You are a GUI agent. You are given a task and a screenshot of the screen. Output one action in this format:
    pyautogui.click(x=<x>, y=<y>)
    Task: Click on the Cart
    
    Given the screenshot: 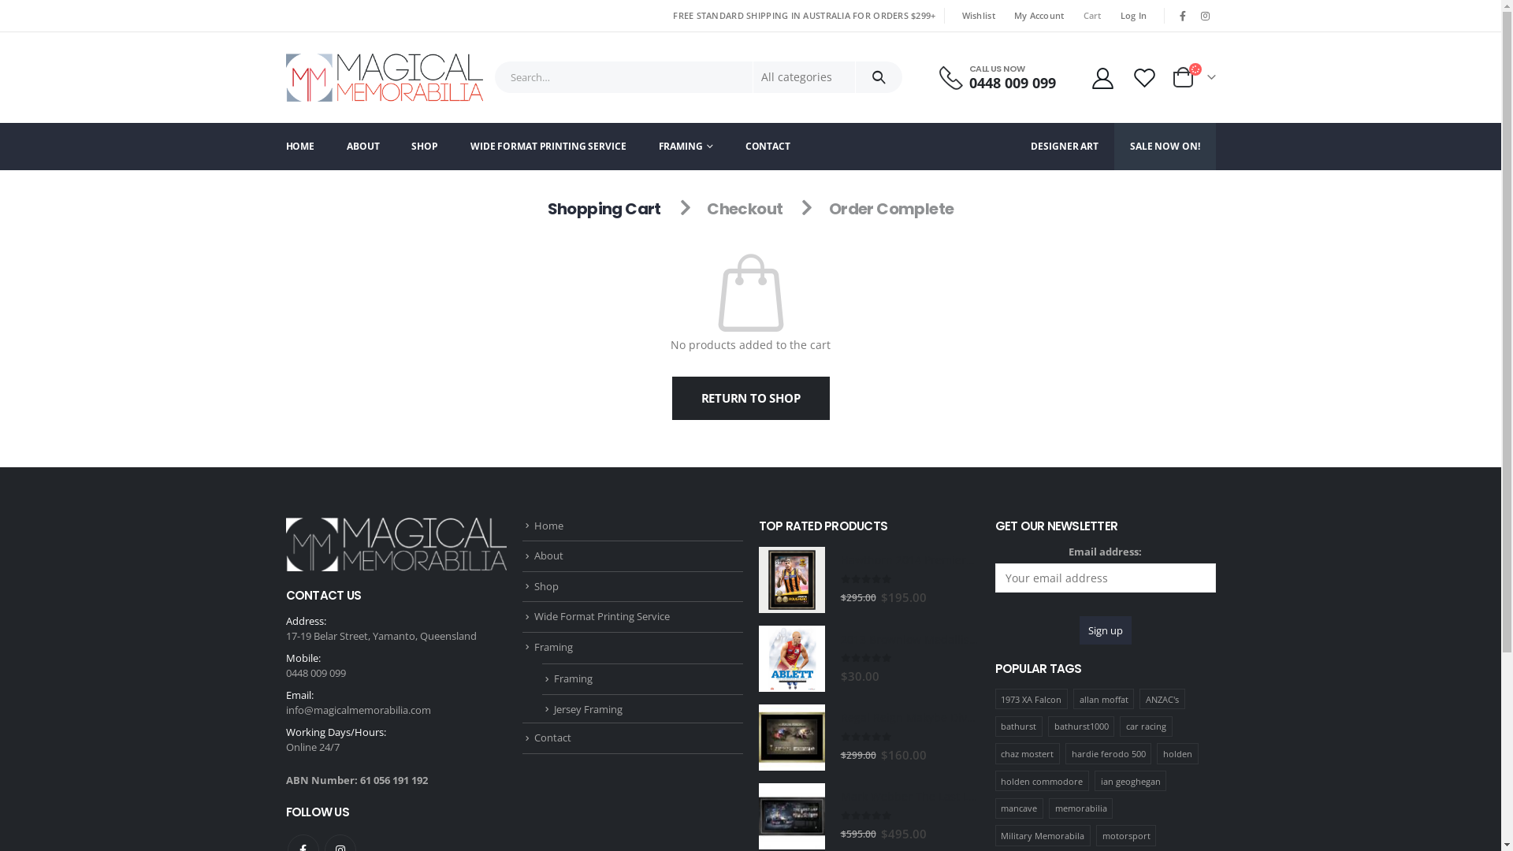 What is the action you would take?
    pyautogui.click(x=1092, y=16)
    